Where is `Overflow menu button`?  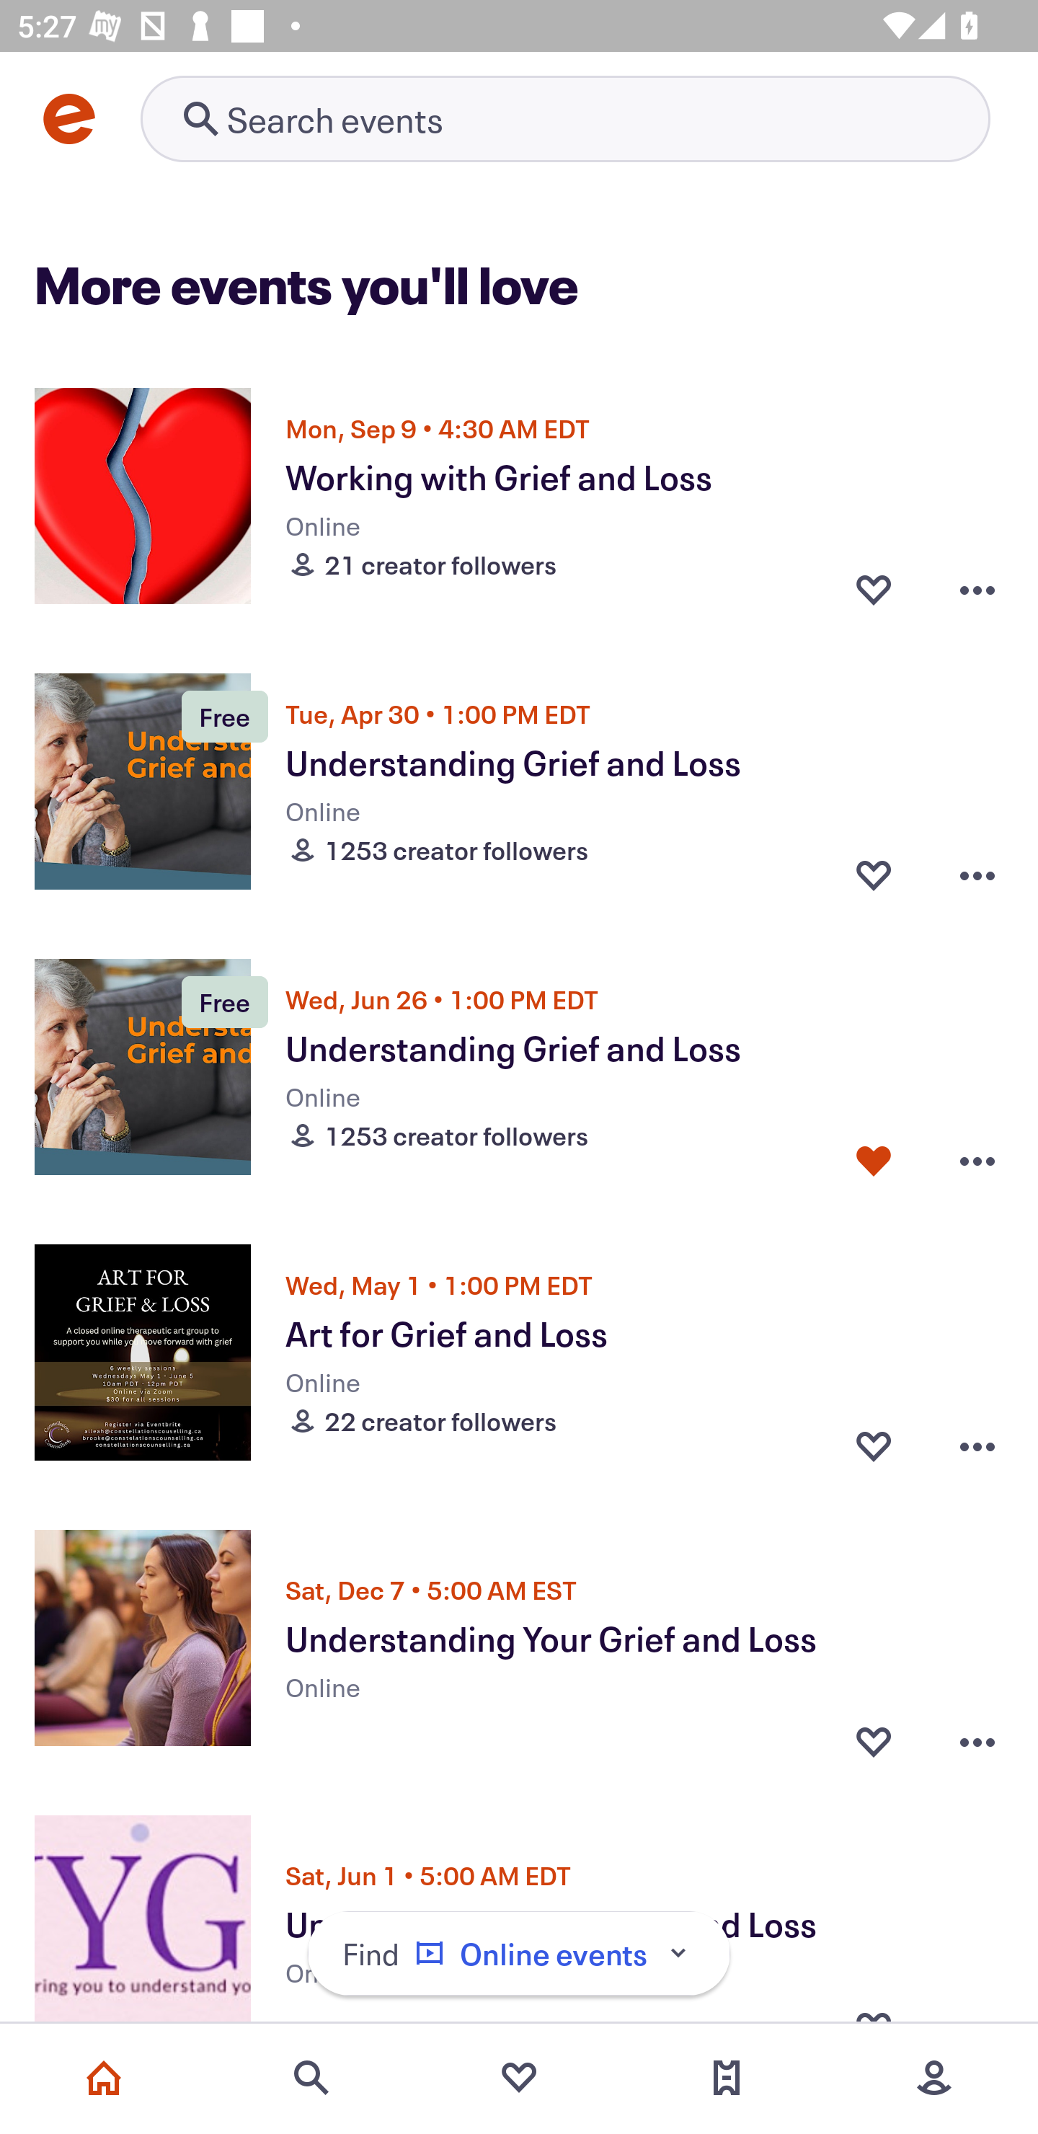 Overflow menu button is located at coordinates (977, 1735).